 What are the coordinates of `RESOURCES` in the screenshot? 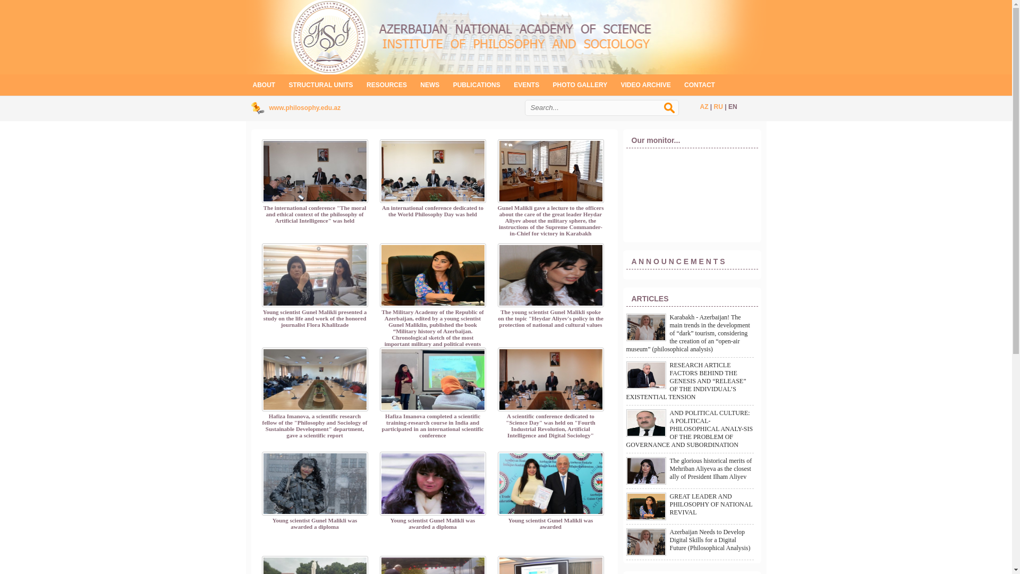 It's located at (387, 85).